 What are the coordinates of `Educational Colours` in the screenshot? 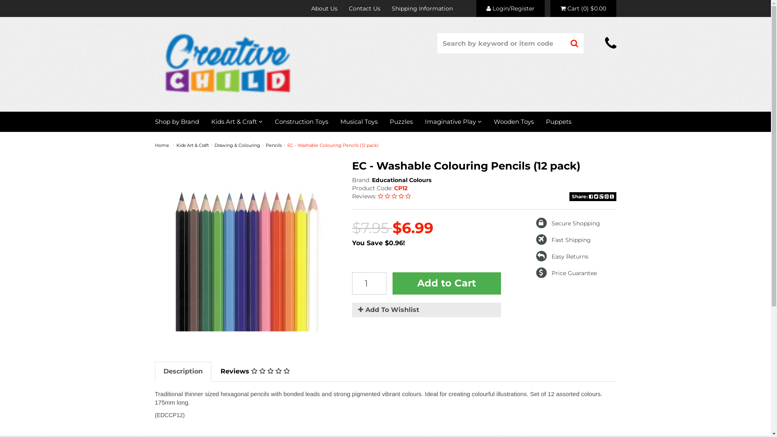 It's located at (401, 180).